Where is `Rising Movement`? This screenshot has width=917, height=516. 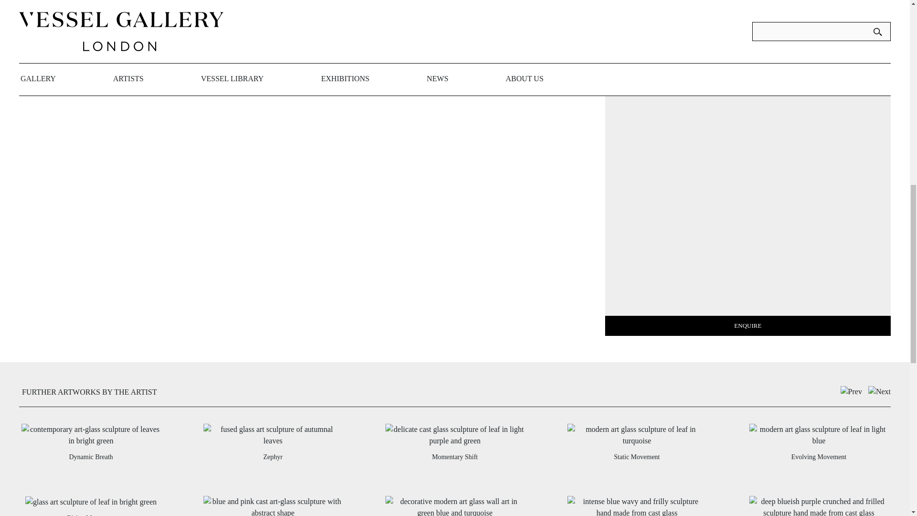 Rising Movement is located at coordinates (91, 514).